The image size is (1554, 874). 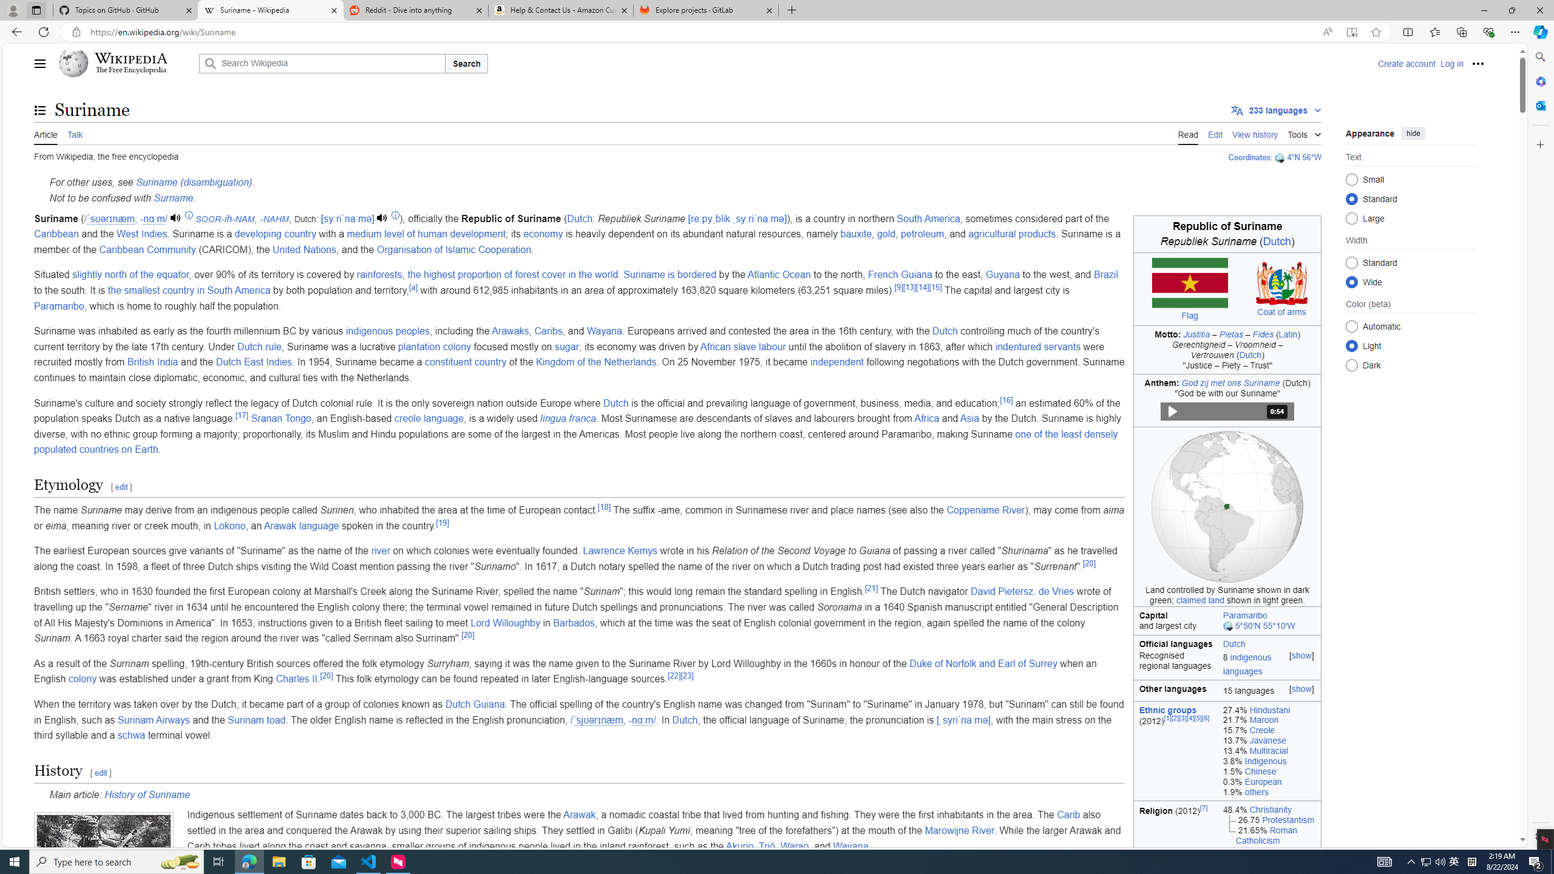 I want to click on Hinduism, so click(x=1267, y=850).